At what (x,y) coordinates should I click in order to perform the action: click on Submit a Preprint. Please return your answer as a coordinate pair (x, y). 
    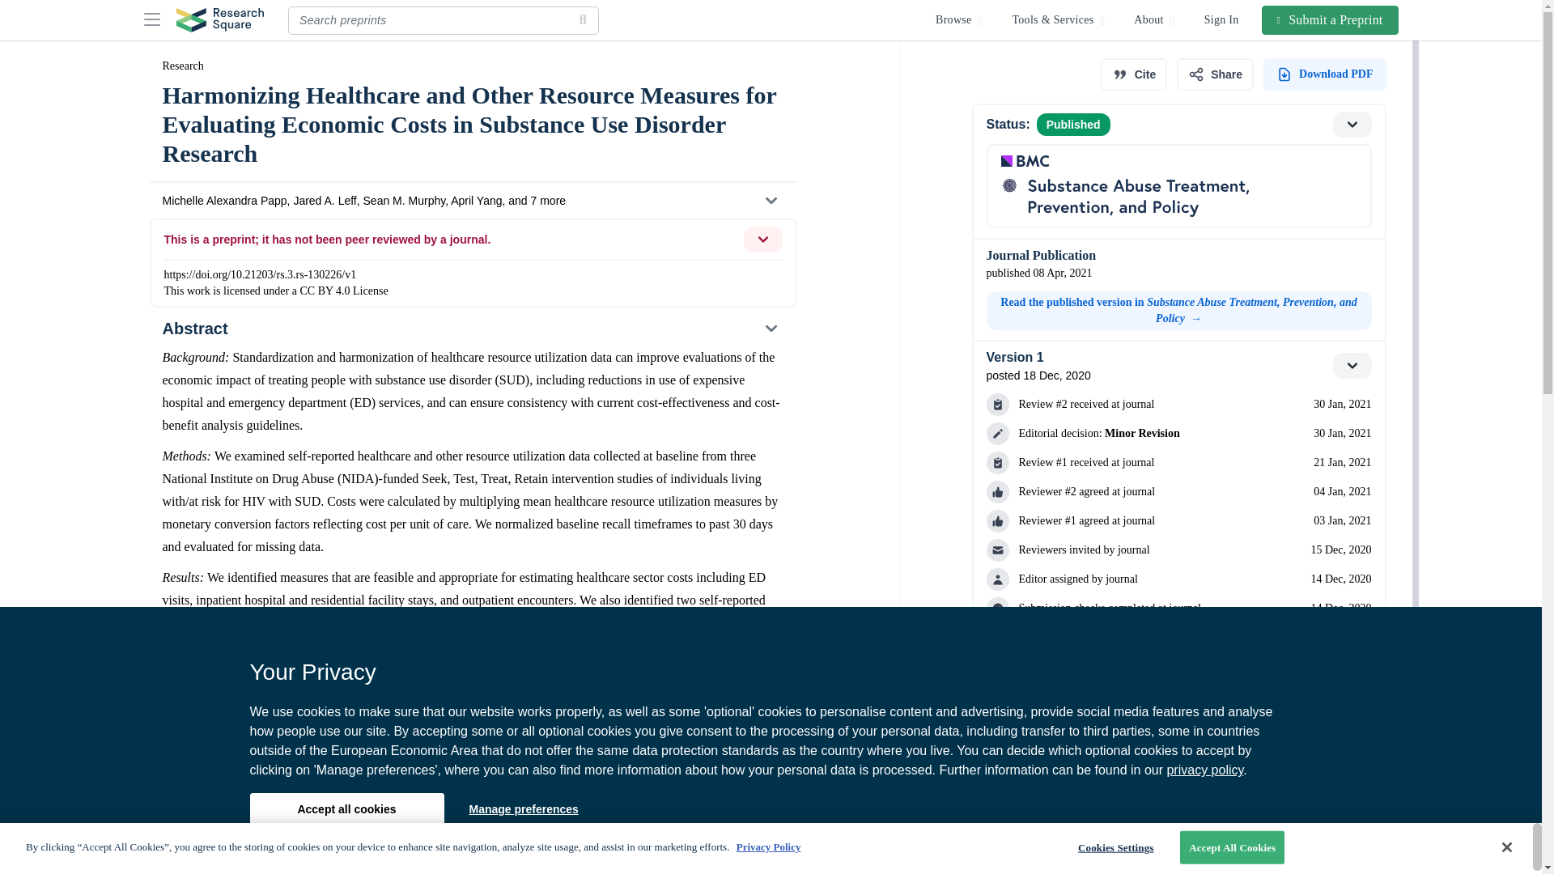
    Looking at the image, I should click on (1331, 19).